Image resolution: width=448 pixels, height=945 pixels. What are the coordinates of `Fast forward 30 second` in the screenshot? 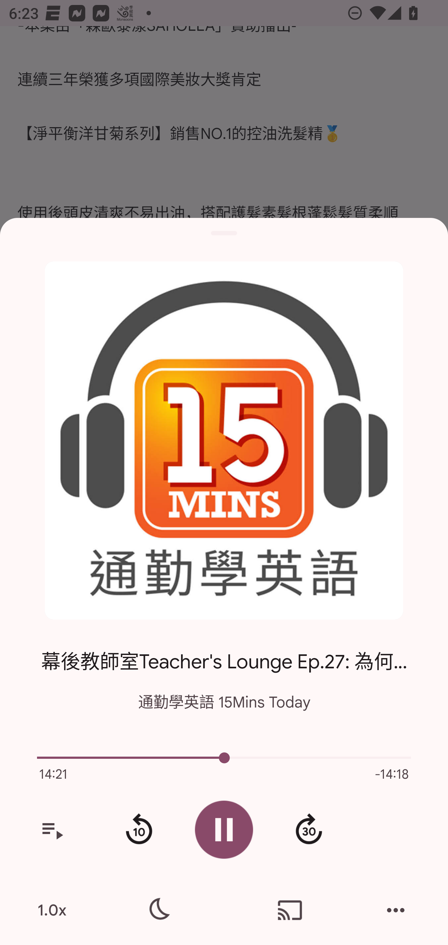 It's located at (309, 830).